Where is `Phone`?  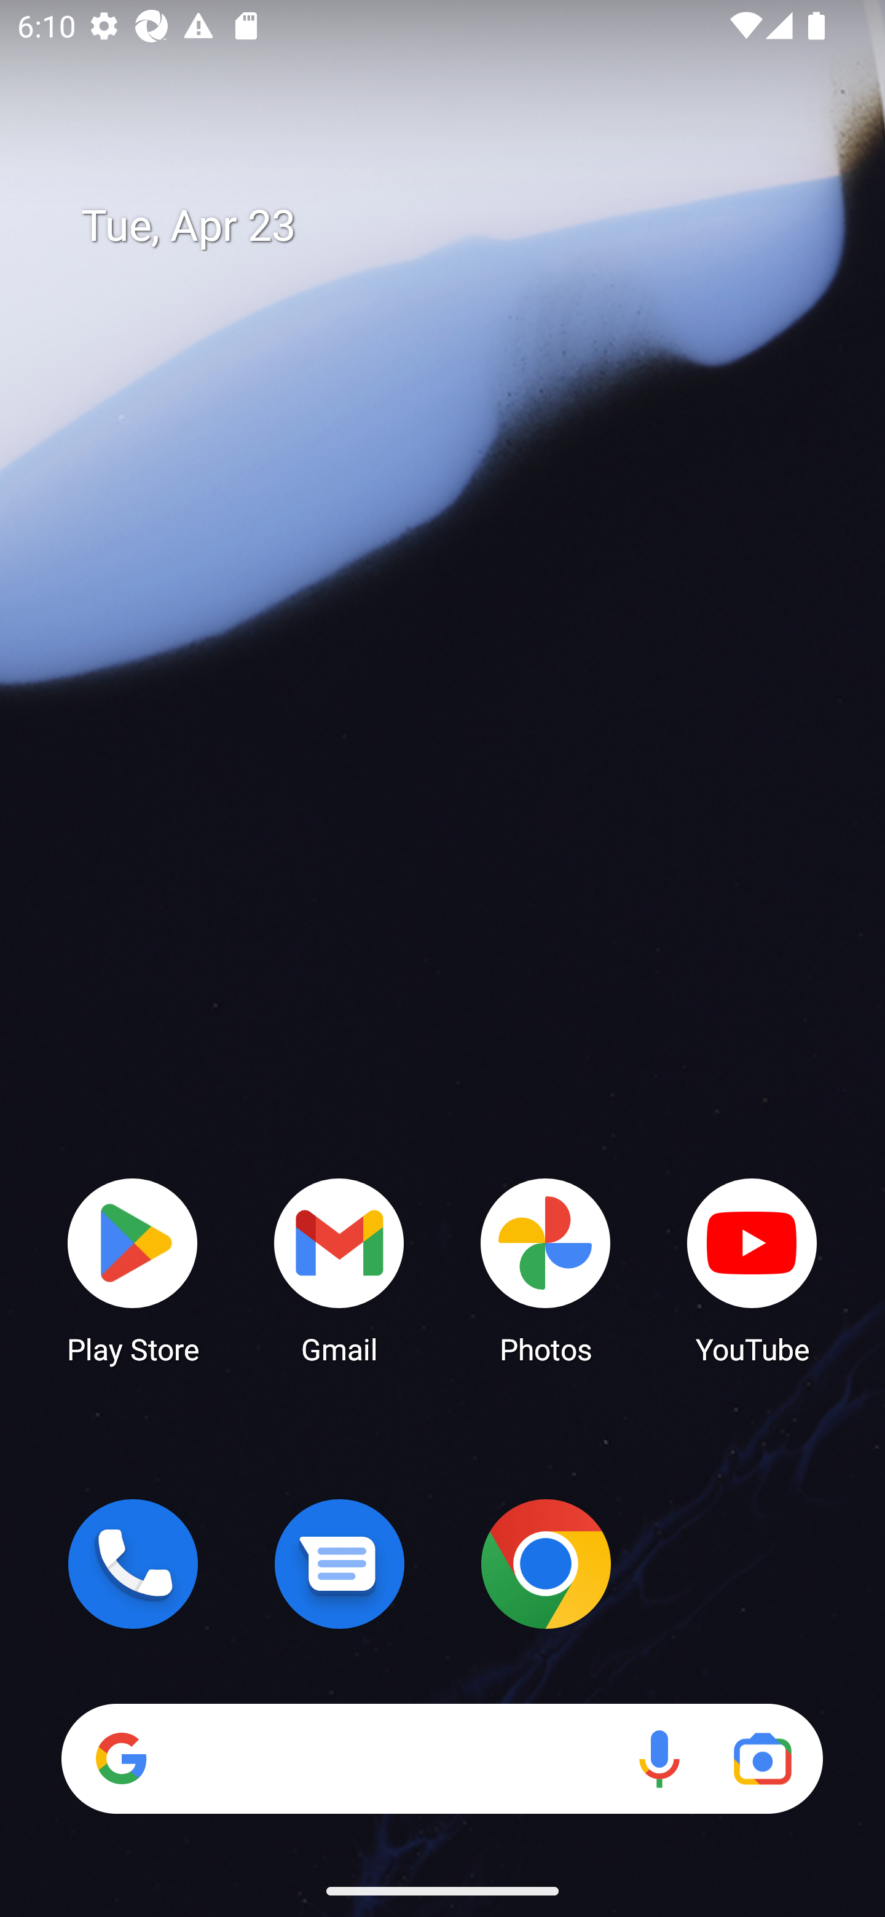 Phone is located at coordinates (133, 1564).